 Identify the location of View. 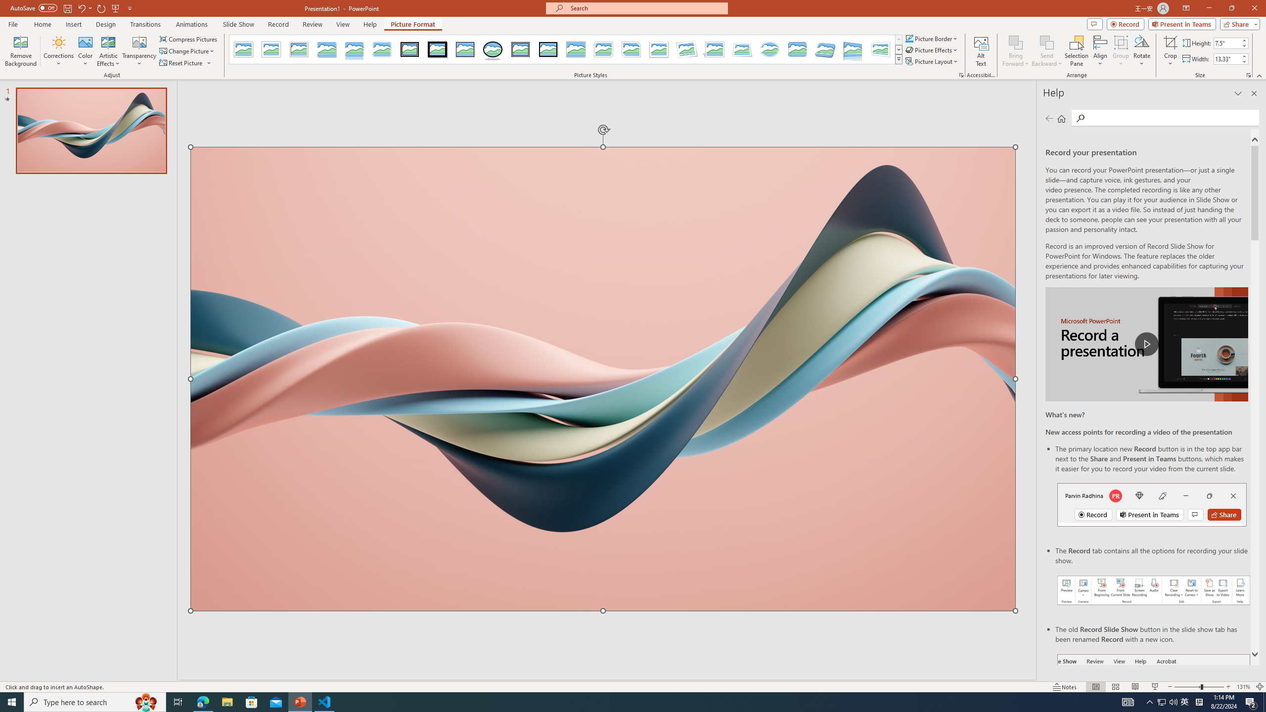
(343, 24).